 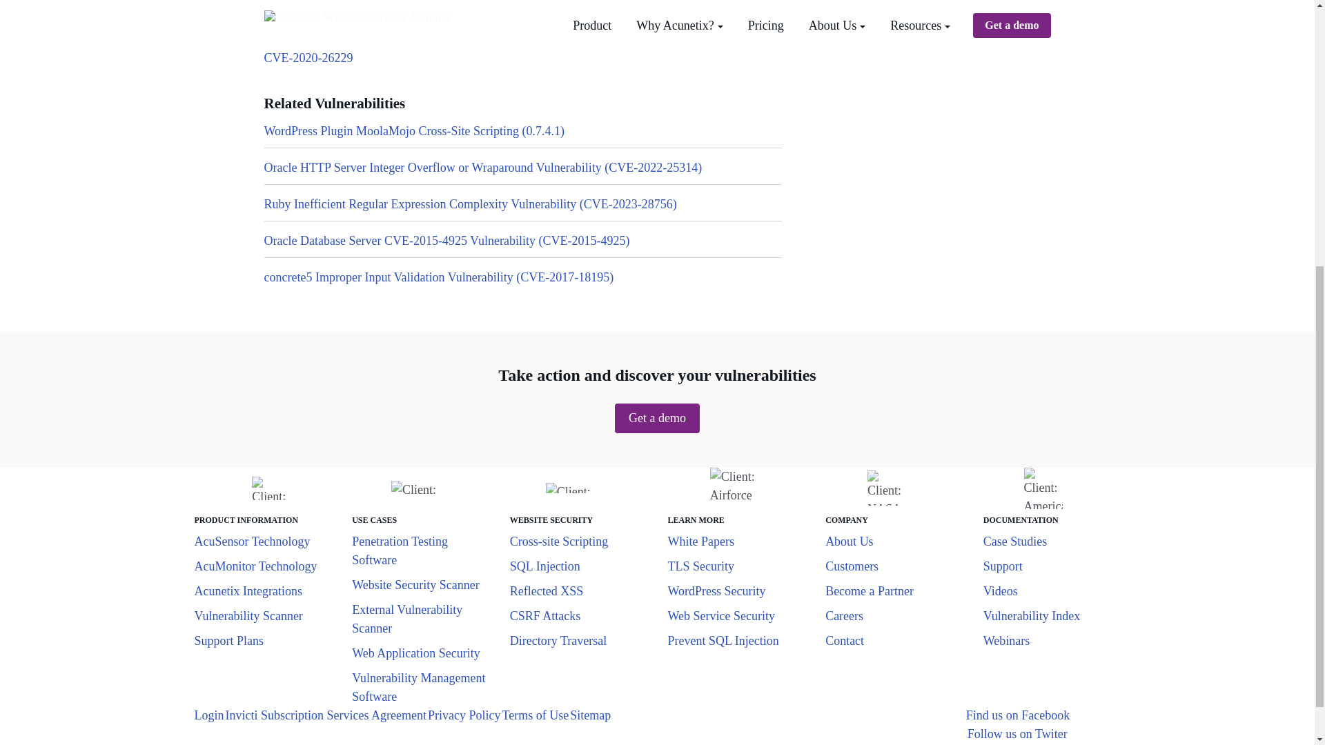 What do you see at coordinates (1043, 488) in the screenshot?
I see `Client: American Express` at bounding box center [1043, 488].